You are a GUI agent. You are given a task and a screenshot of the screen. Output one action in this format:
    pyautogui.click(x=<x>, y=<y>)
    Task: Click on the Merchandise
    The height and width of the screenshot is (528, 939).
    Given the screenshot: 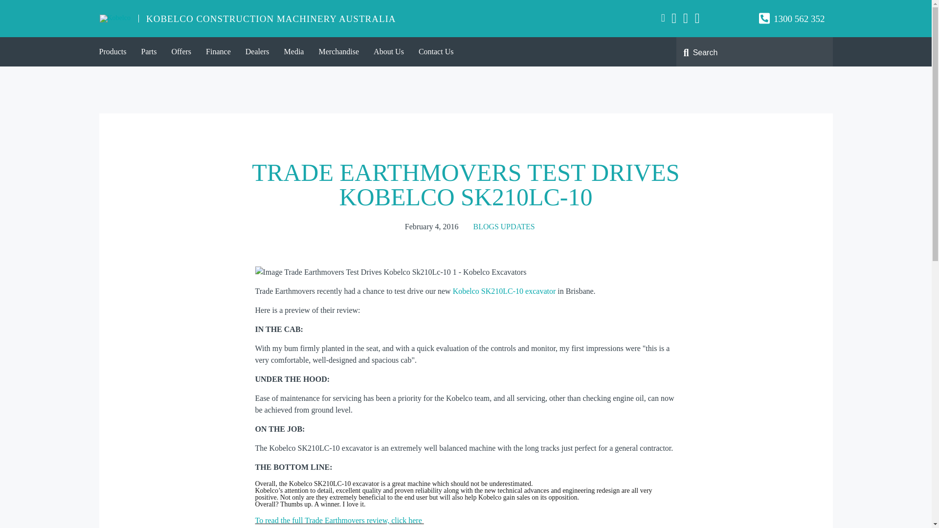 What is the action you would take?
    pyautogui.click(x=338, y=52)
    